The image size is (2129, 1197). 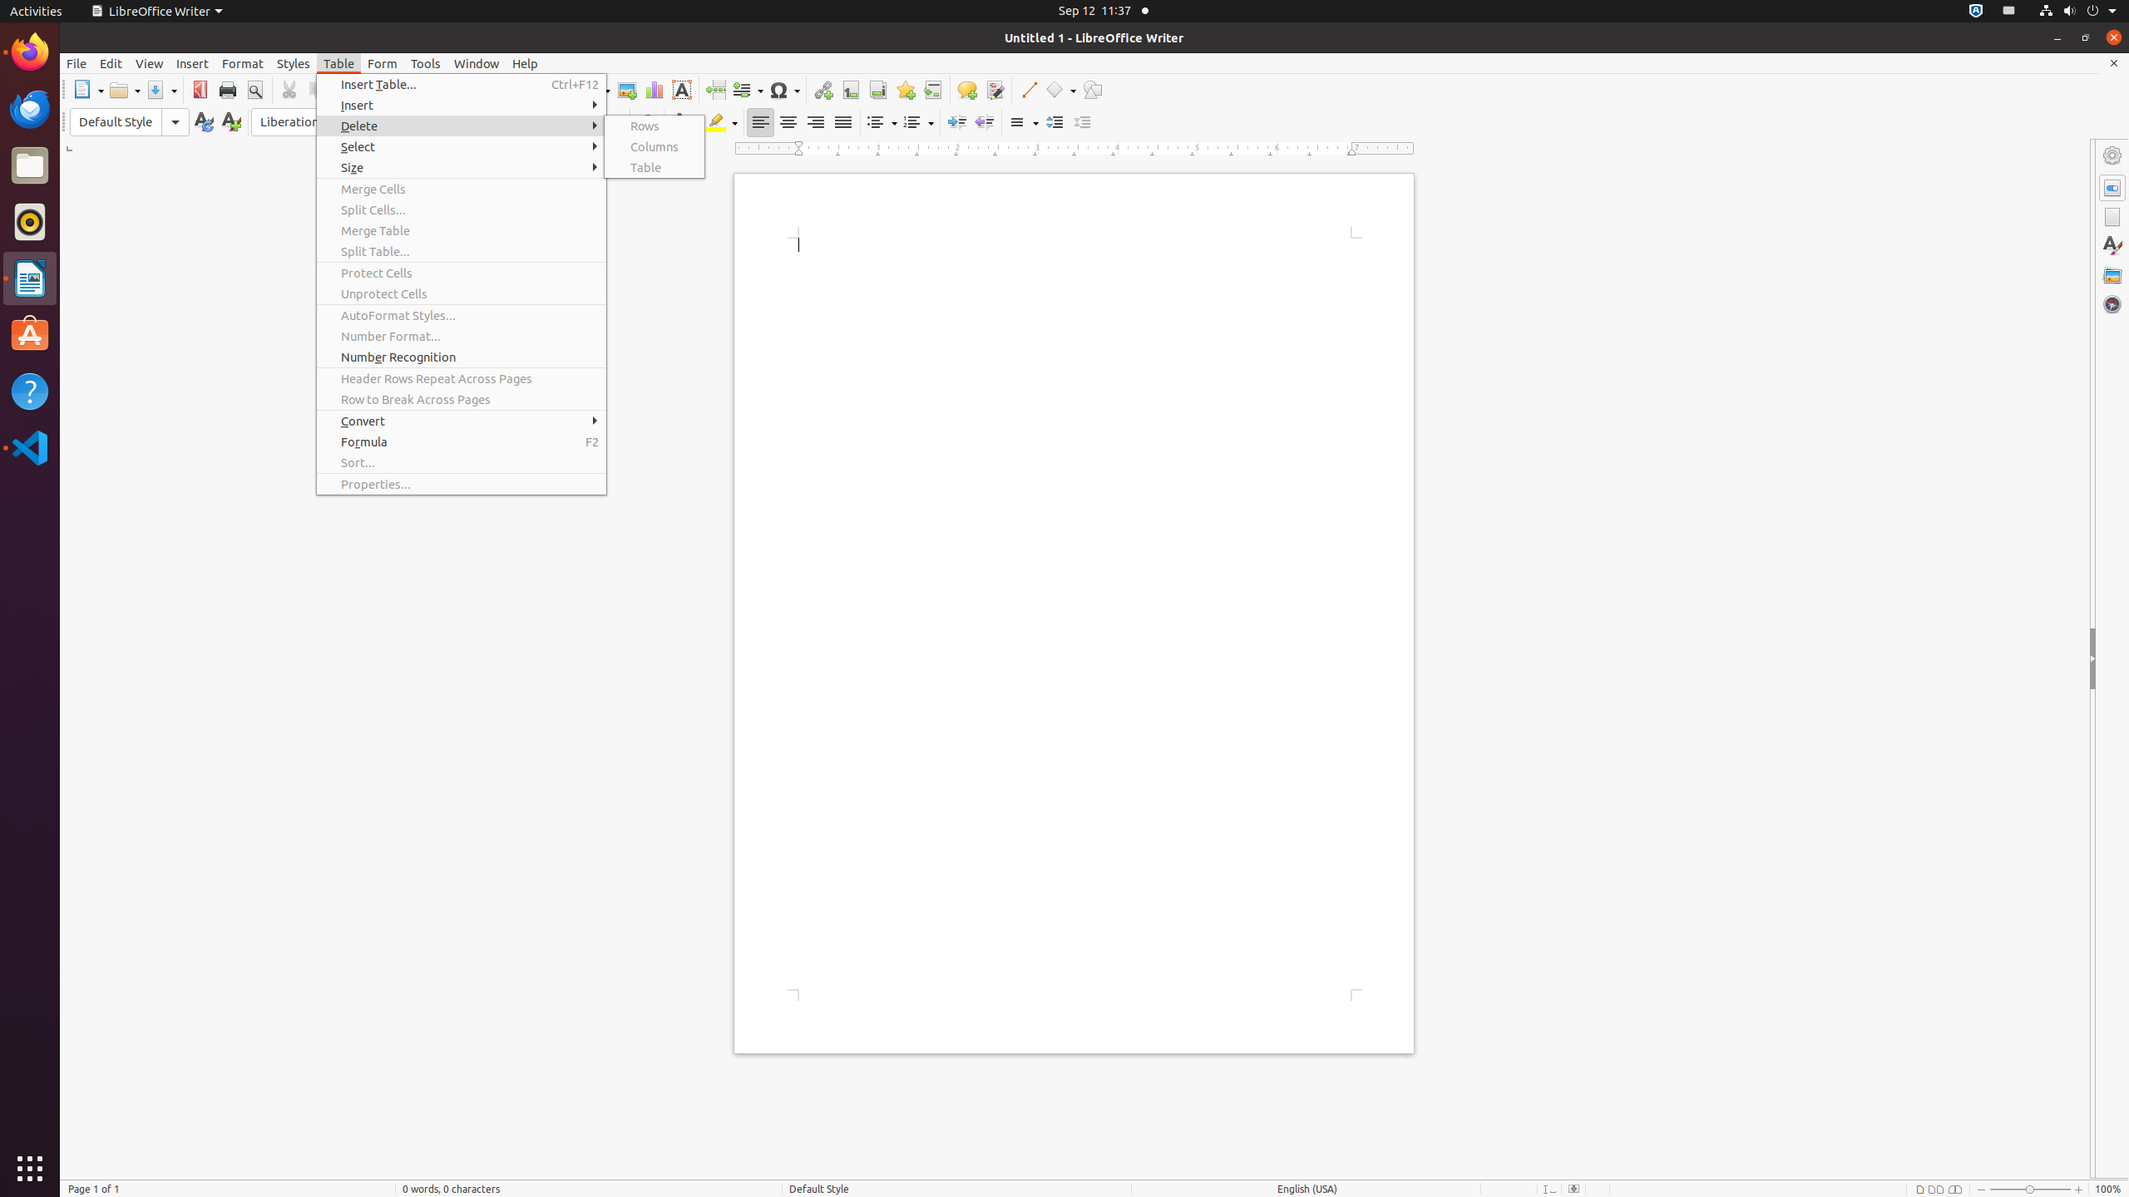 What do you see at coordinates (1023, 123) in the screenshot?
I see `Line Spacing` at bounding box center [1023, 123].